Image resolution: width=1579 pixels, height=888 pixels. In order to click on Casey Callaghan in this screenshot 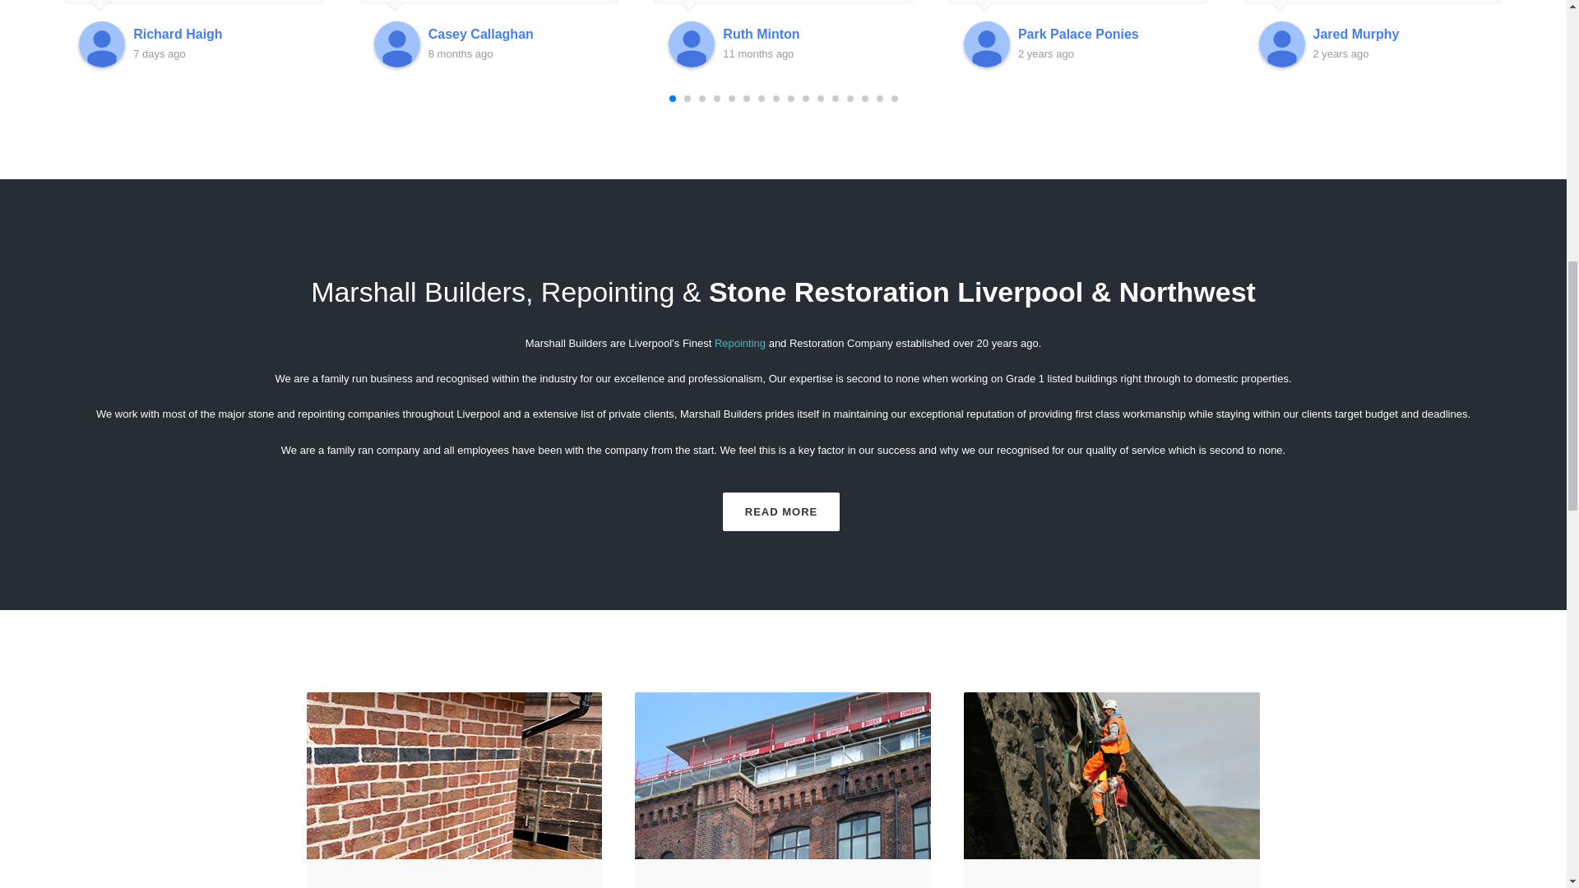, I will do `click(396, 44)`.